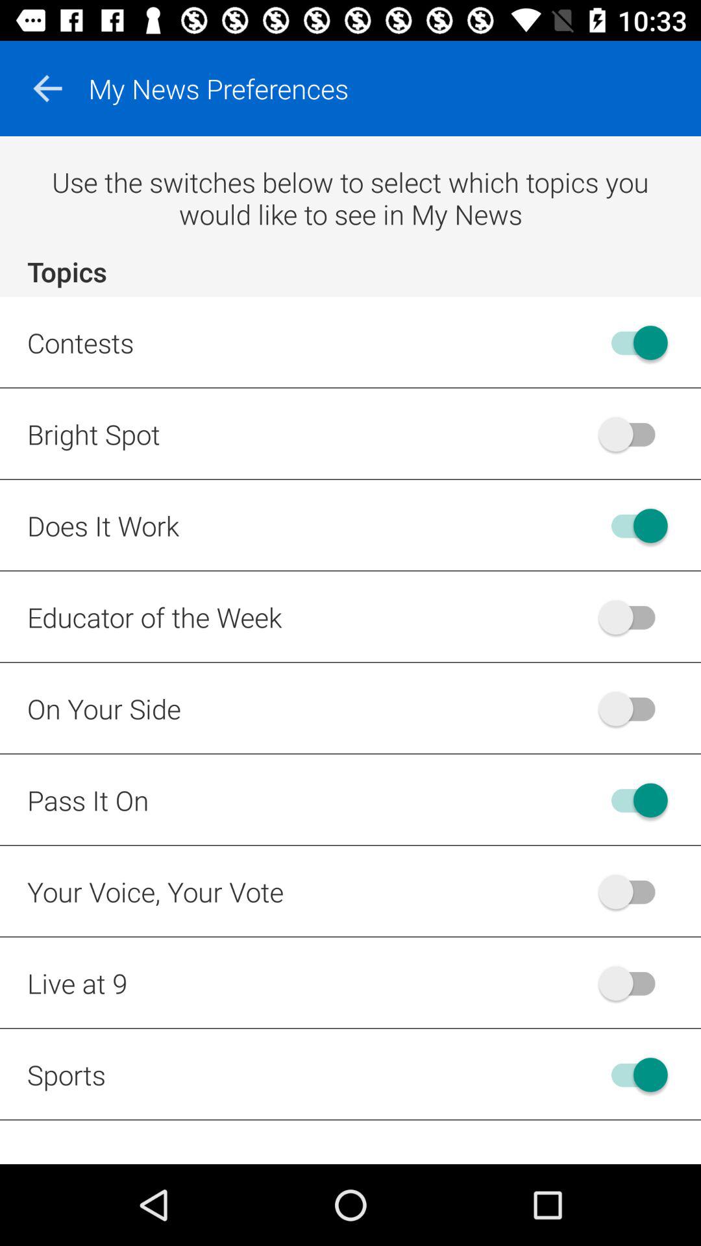 This screenshot has width=701, height=1246. I want to click on toggle bright spot preference, so click(633, 434).